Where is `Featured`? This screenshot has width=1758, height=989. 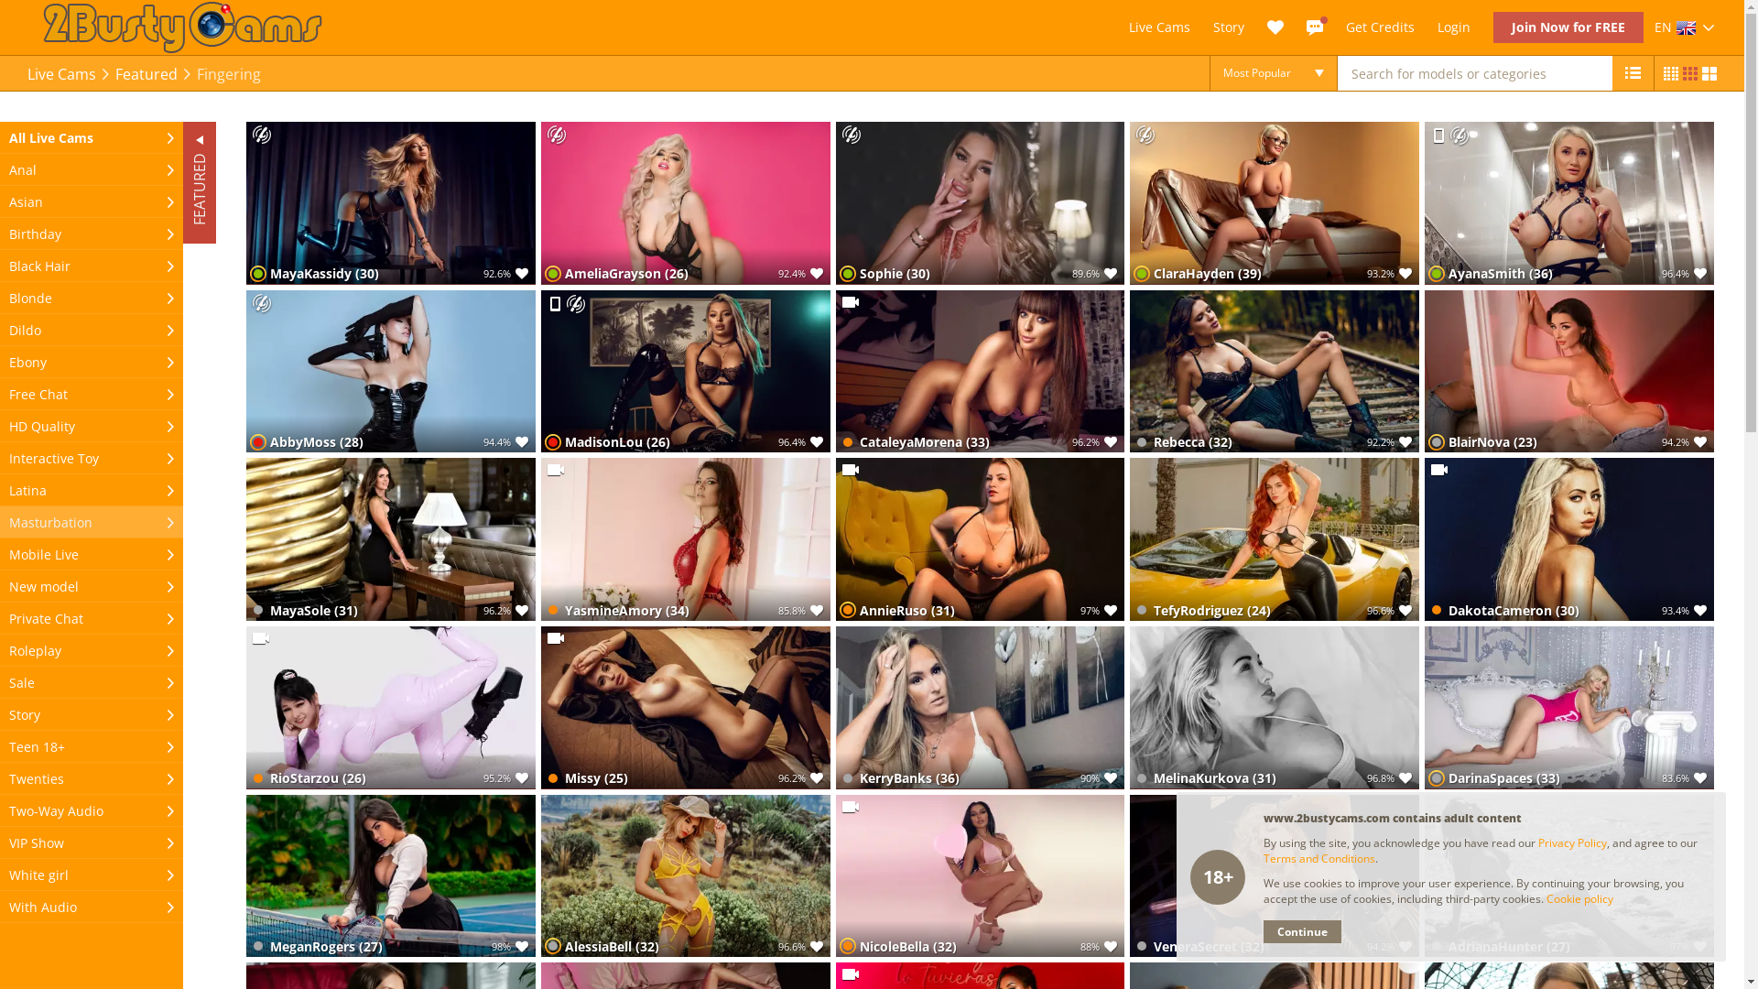 Featured is located at coordinates (146, 74).